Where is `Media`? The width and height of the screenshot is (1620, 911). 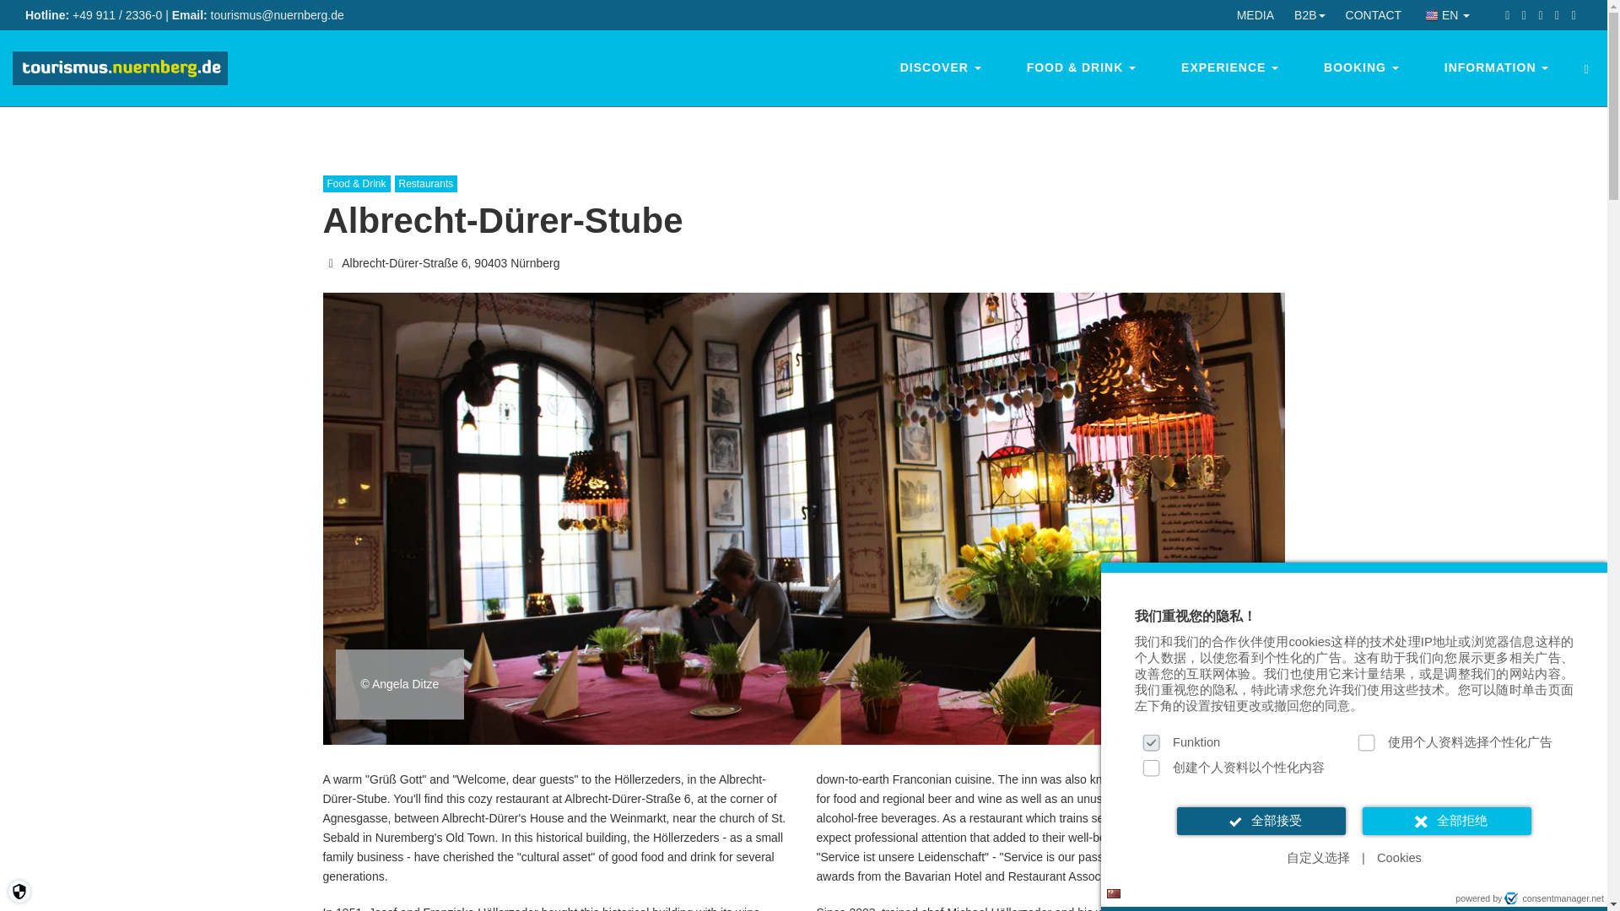
Media is located at coordinates (1255, 15).